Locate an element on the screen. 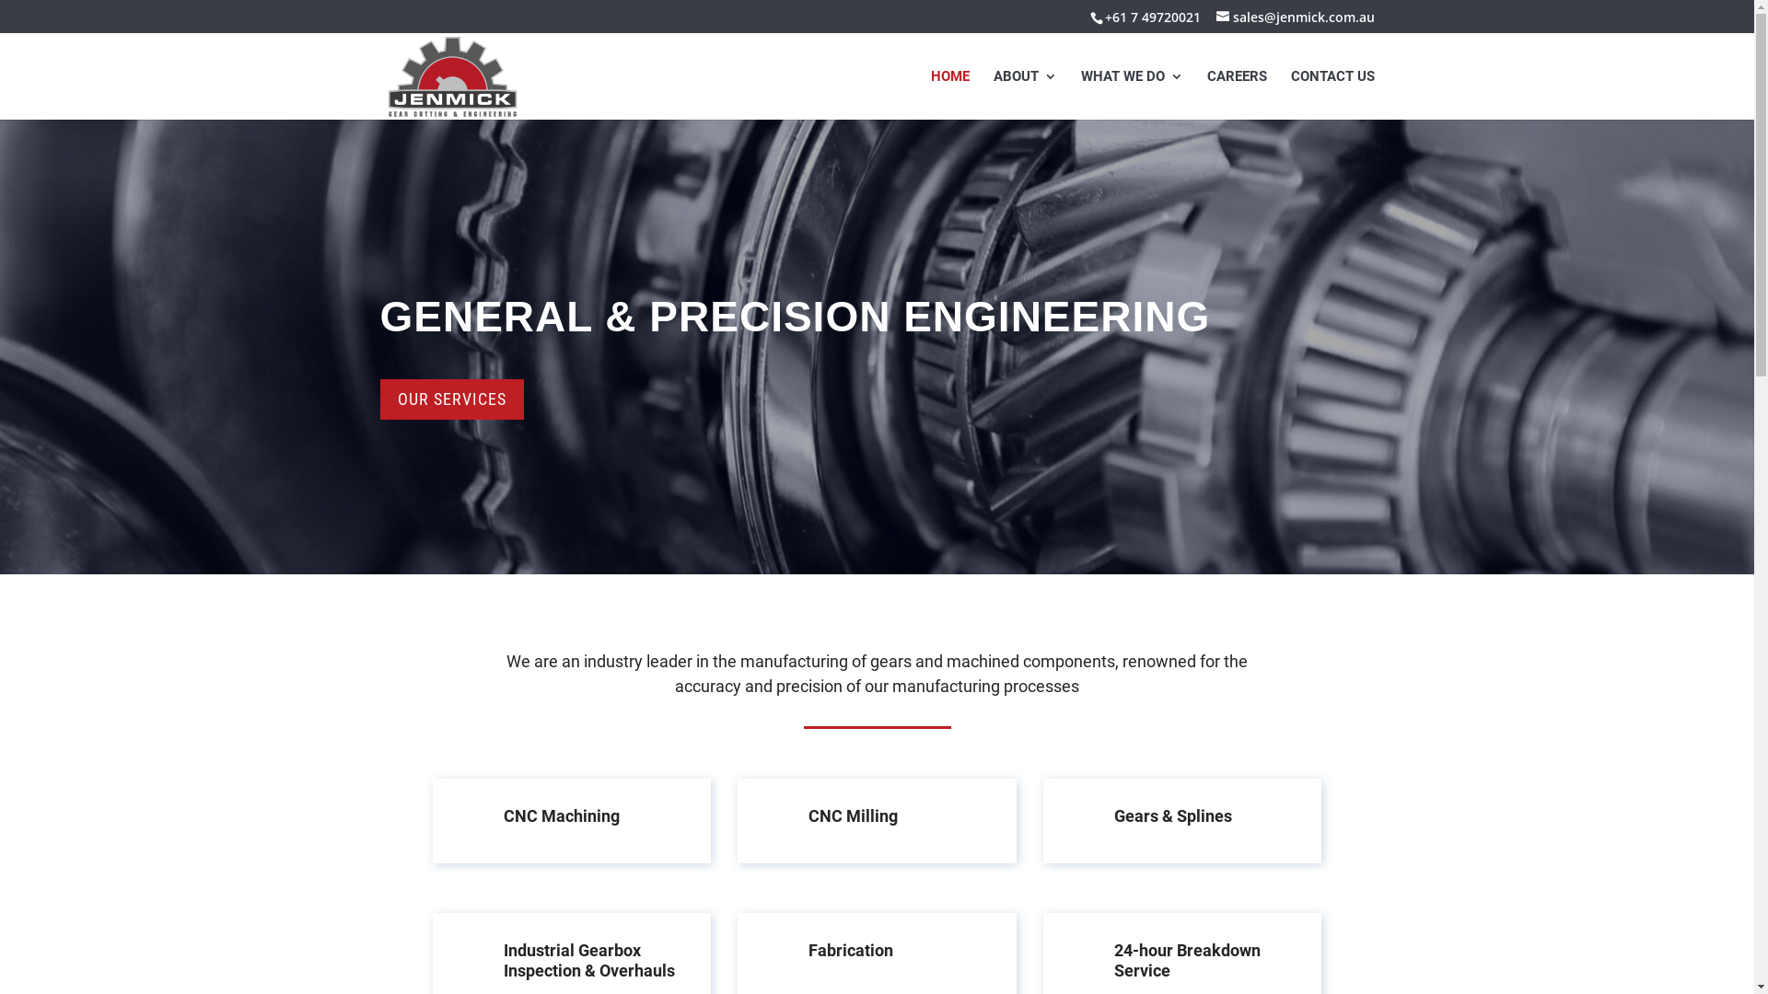  CAREERS is located at coordinates (1236, 95).